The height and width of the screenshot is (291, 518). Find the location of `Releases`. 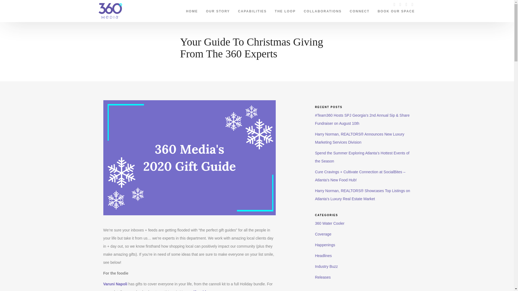

Releases is located at coordinates (323, 277).